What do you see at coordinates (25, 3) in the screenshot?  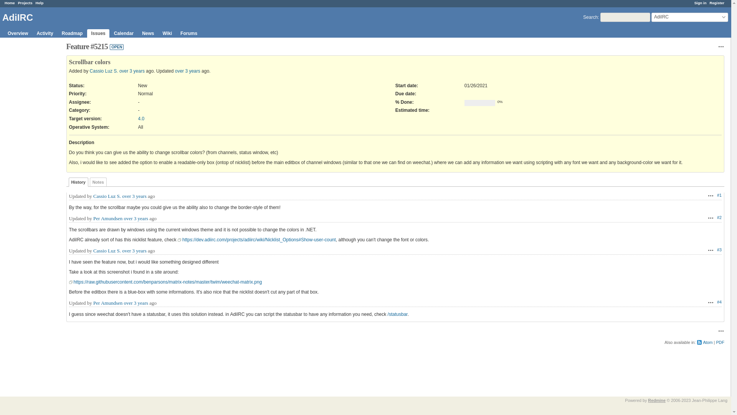 I see `Projects` at bounding box center [25, 3].